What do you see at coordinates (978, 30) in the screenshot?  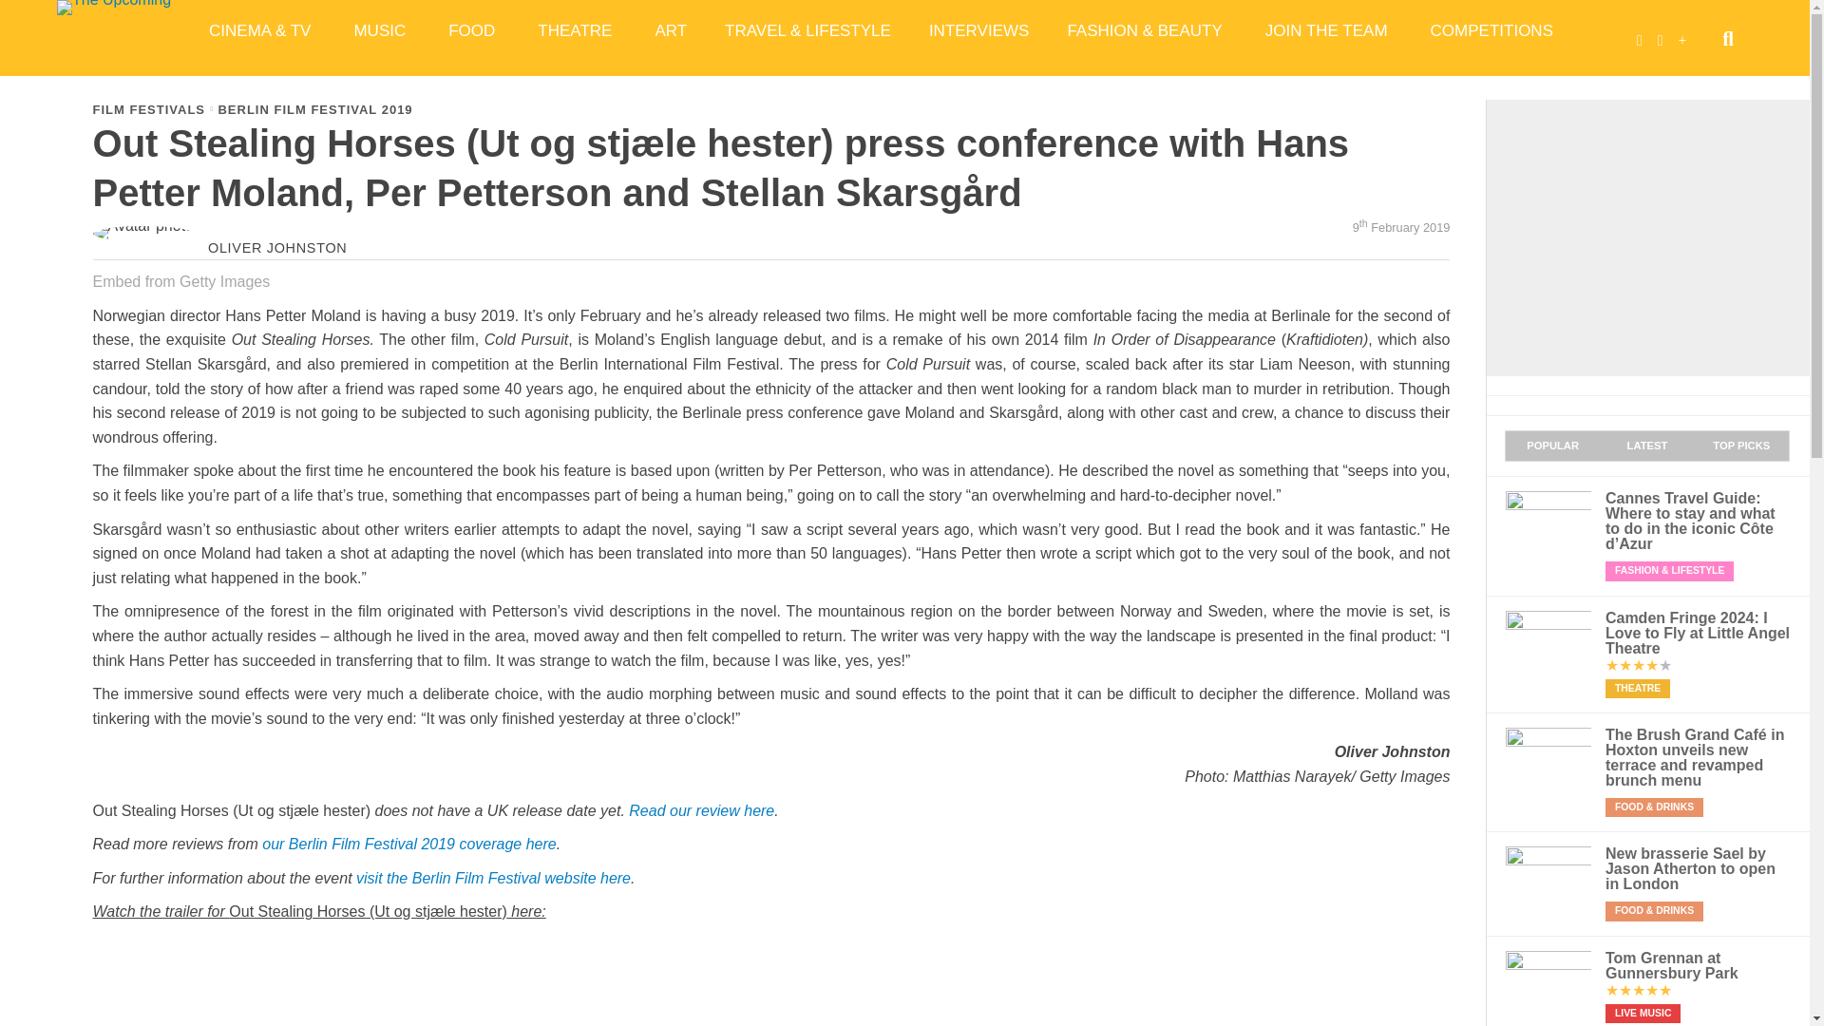 I see `INTERVIEWS` at bounding box center [978, 30].